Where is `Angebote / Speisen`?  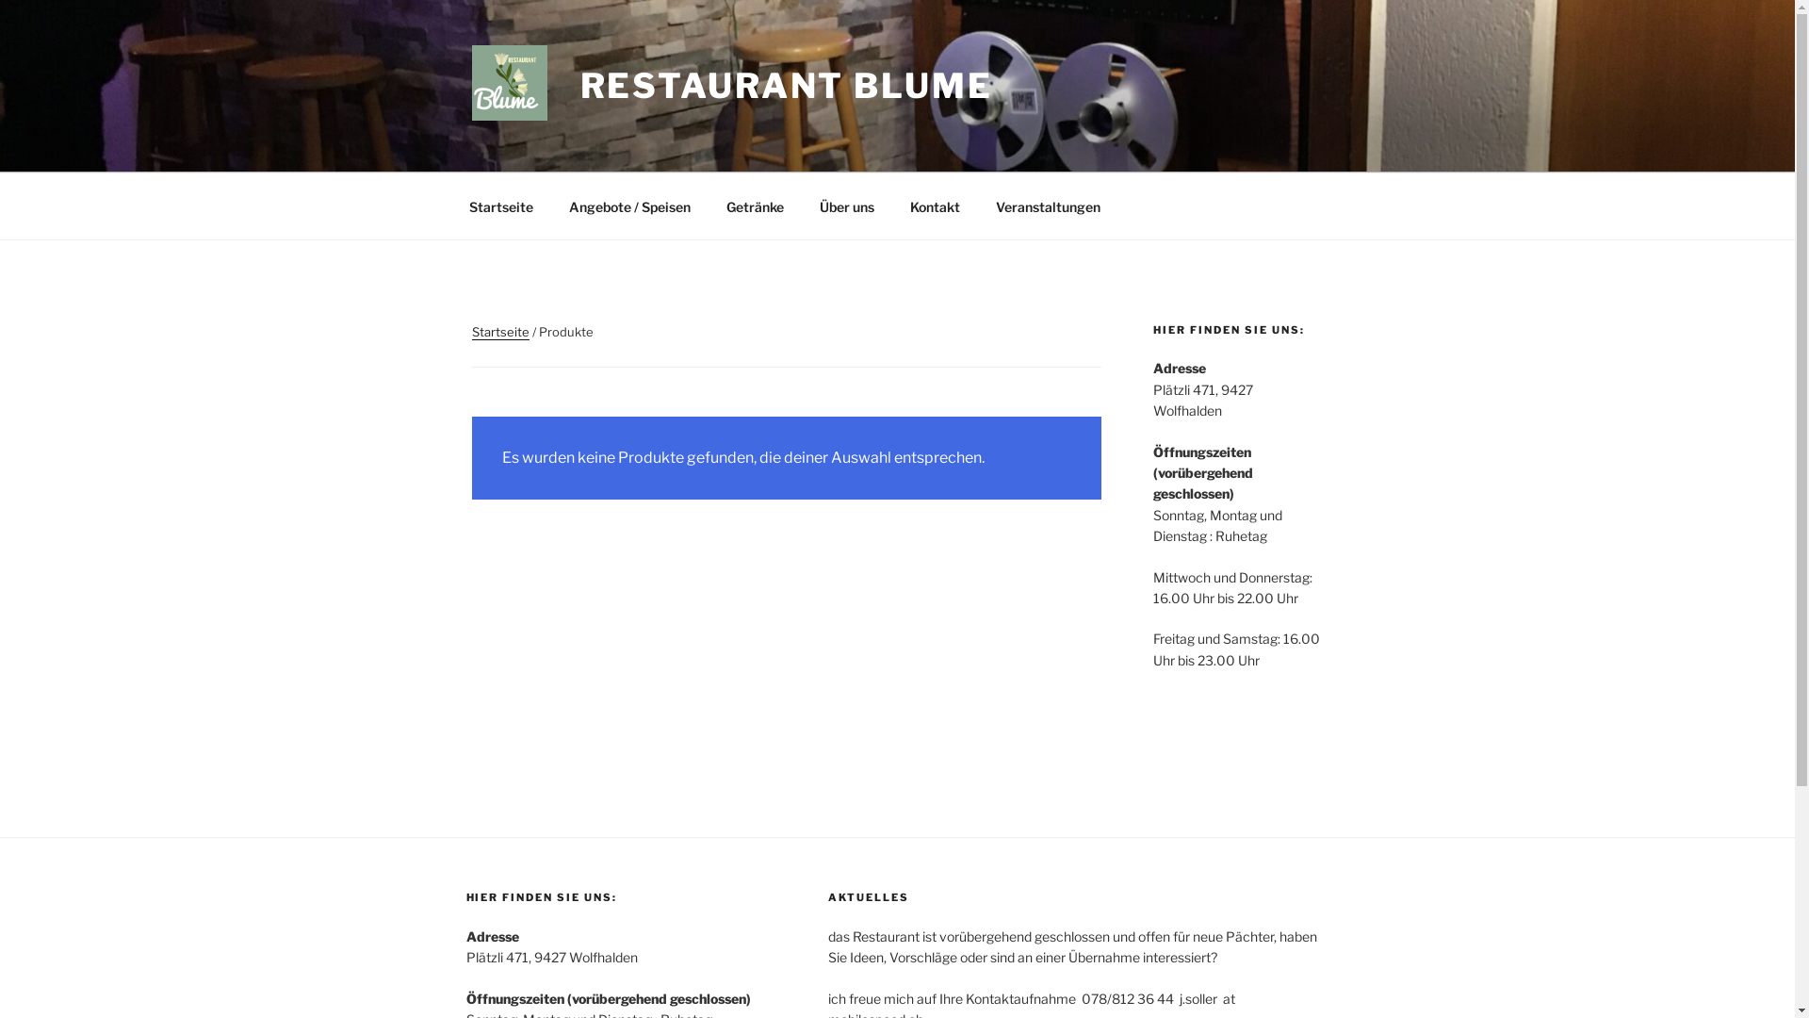
Angebote / Speisen is located at coordinates (629, 205).